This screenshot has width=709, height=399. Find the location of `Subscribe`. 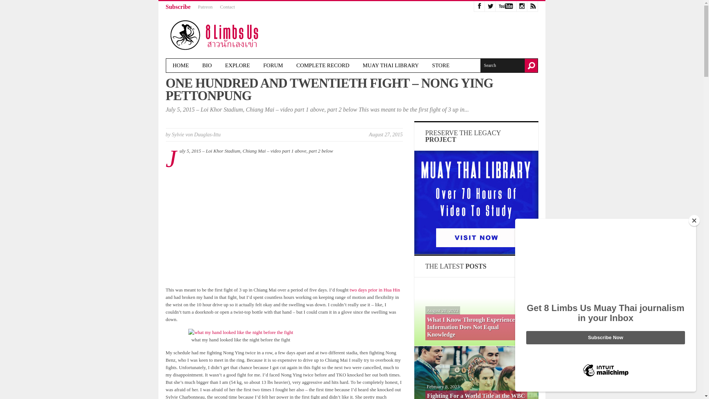

Subscribe is located at coordinates (178, 7).